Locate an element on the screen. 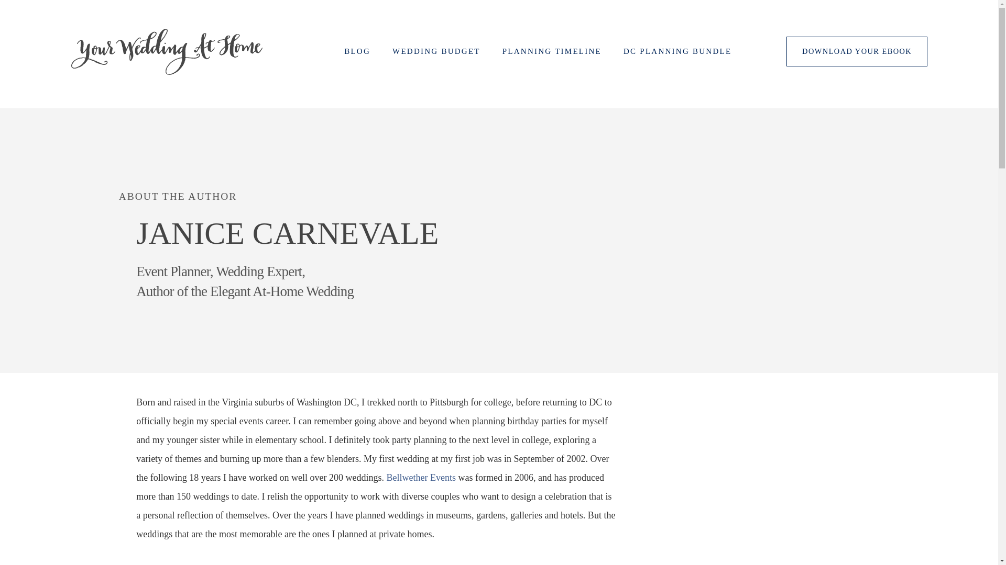  BLOG is located at coordinates (357, 54).